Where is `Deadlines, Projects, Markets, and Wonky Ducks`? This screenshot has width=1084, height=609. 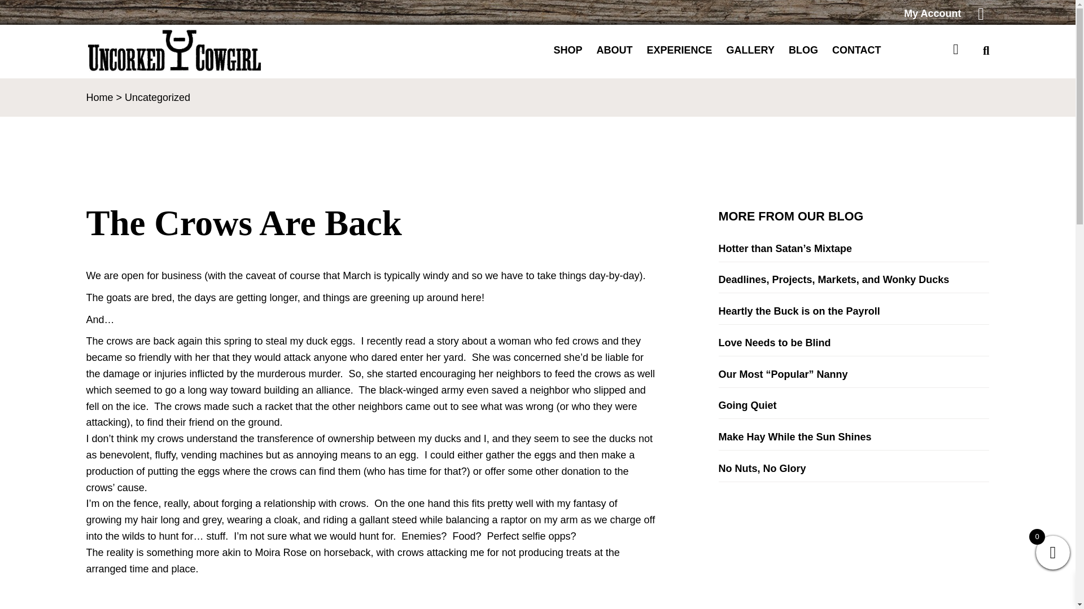
Deadlines, Projects, Markets, and Wonky Ducks is located at coordinates (854, 280).